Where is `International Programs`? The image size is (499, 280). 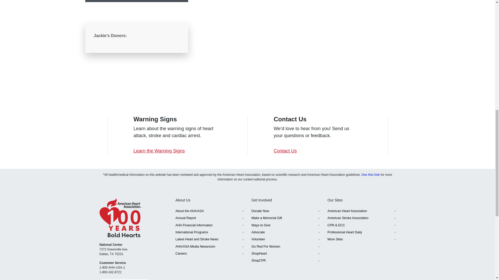
International Programs is located at coordinates (209, 232).